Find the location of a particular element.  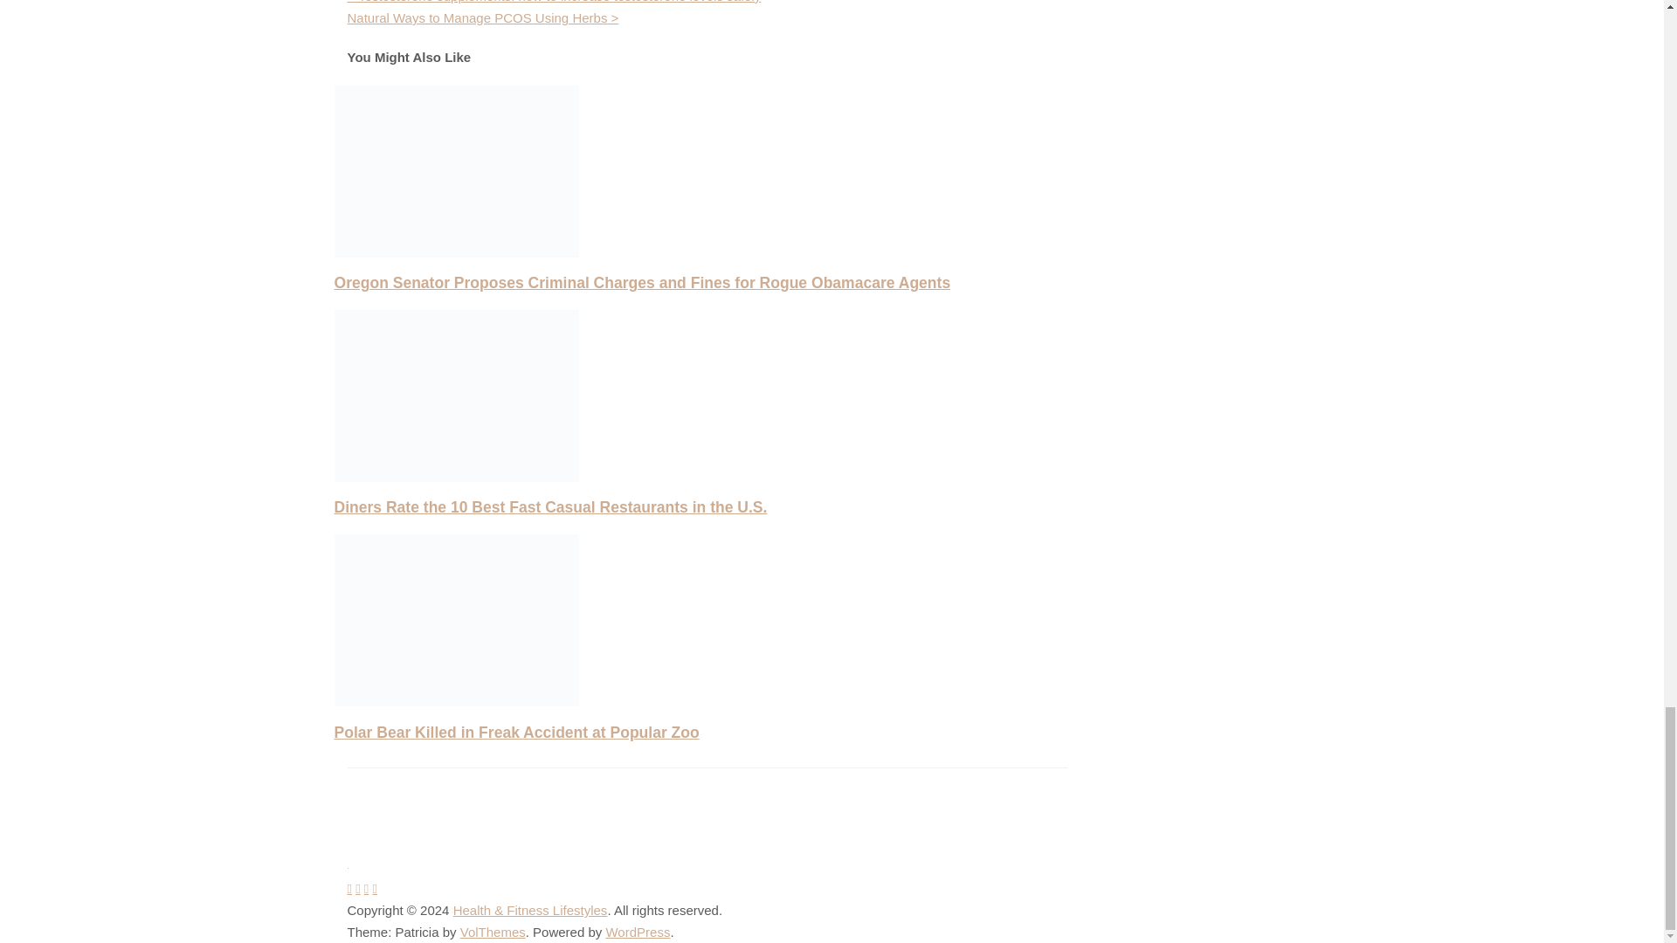

Polar Bear Killed in Freak Accident at Popular Zoo is located at coordinates (516, 732).